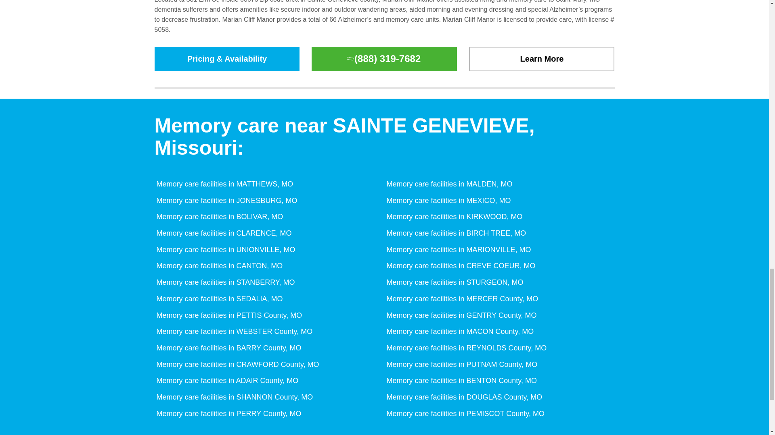  I want to click on Memory care facilities in MATTHEWS, MO, so click(224, 184).